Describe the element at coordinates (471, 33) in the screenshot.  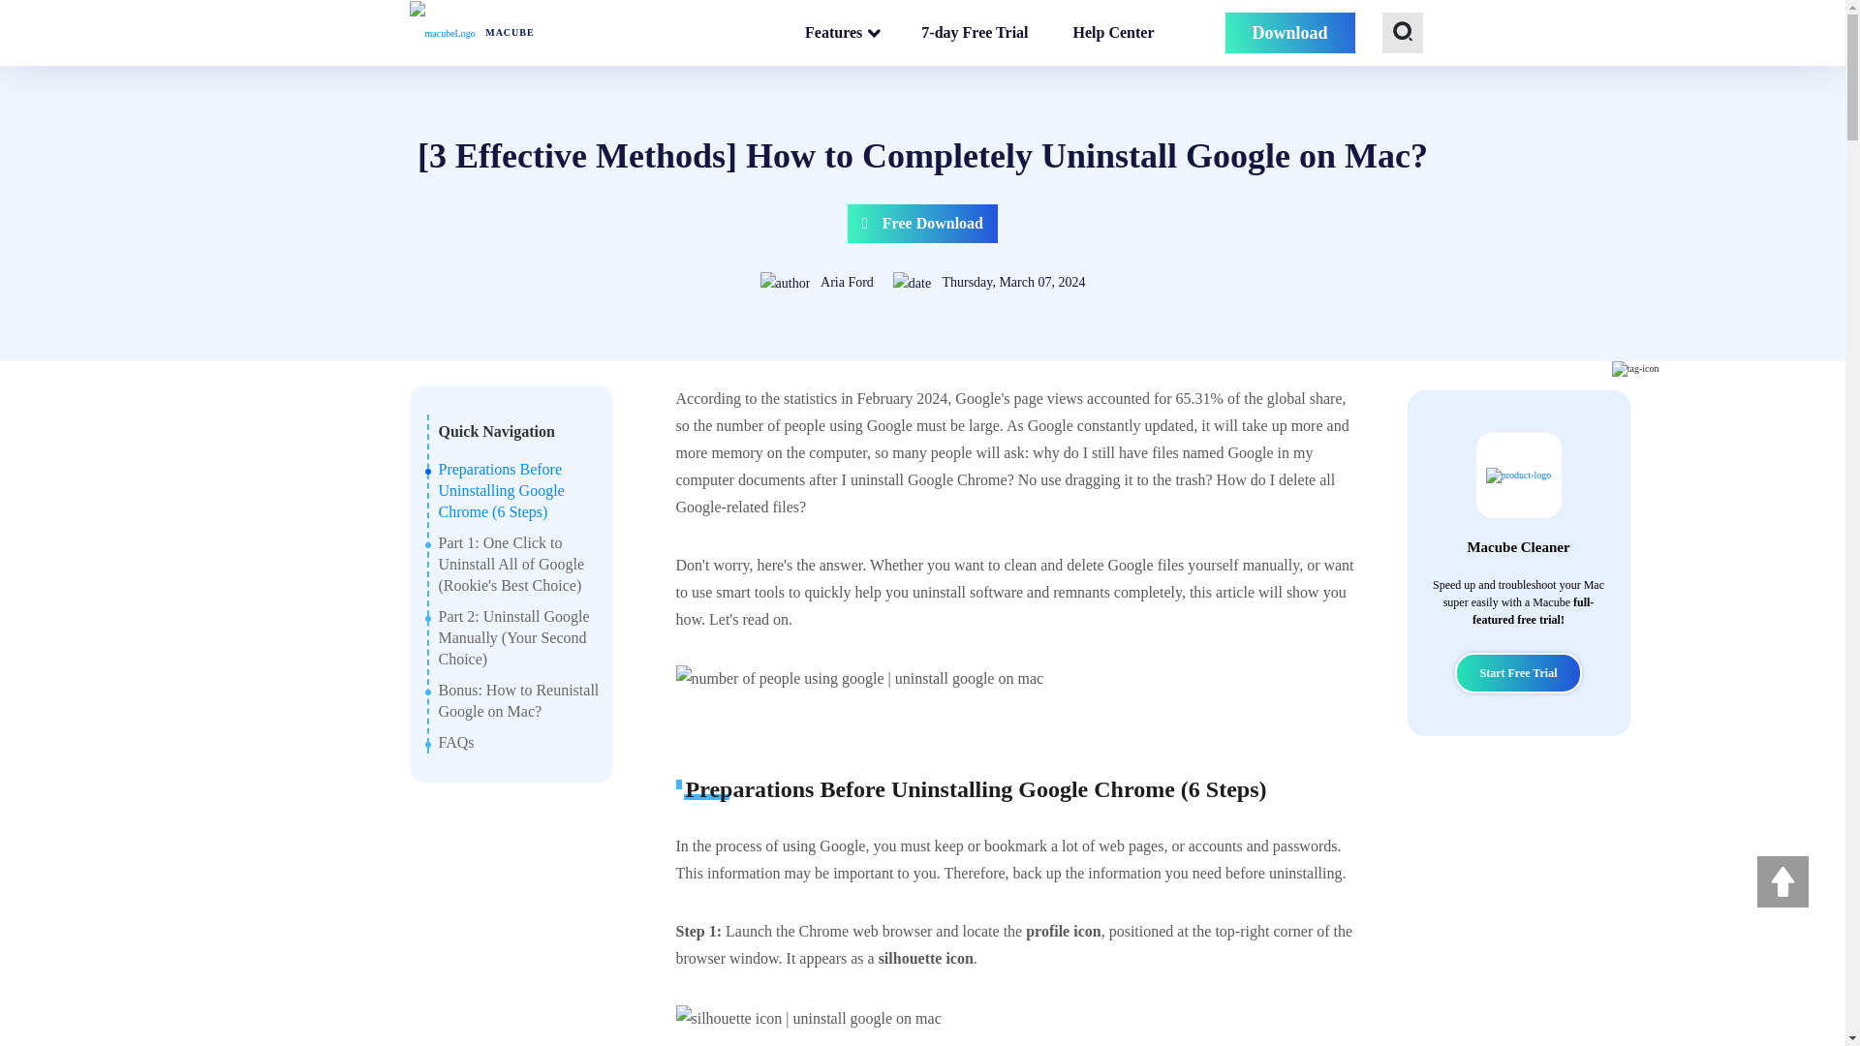
I see `MACUBE` at that location.